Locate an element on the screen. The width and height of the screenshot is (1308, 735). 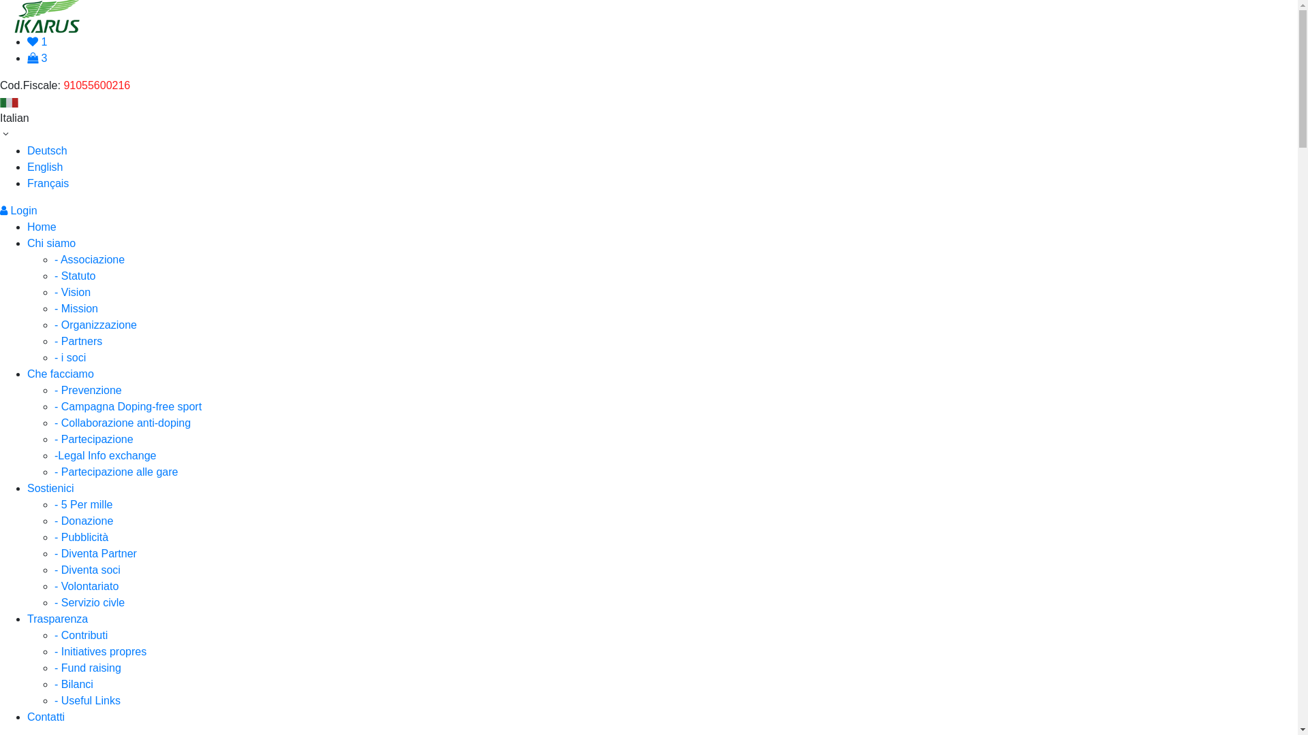
Deutsch is located at coordinates (48, 151).